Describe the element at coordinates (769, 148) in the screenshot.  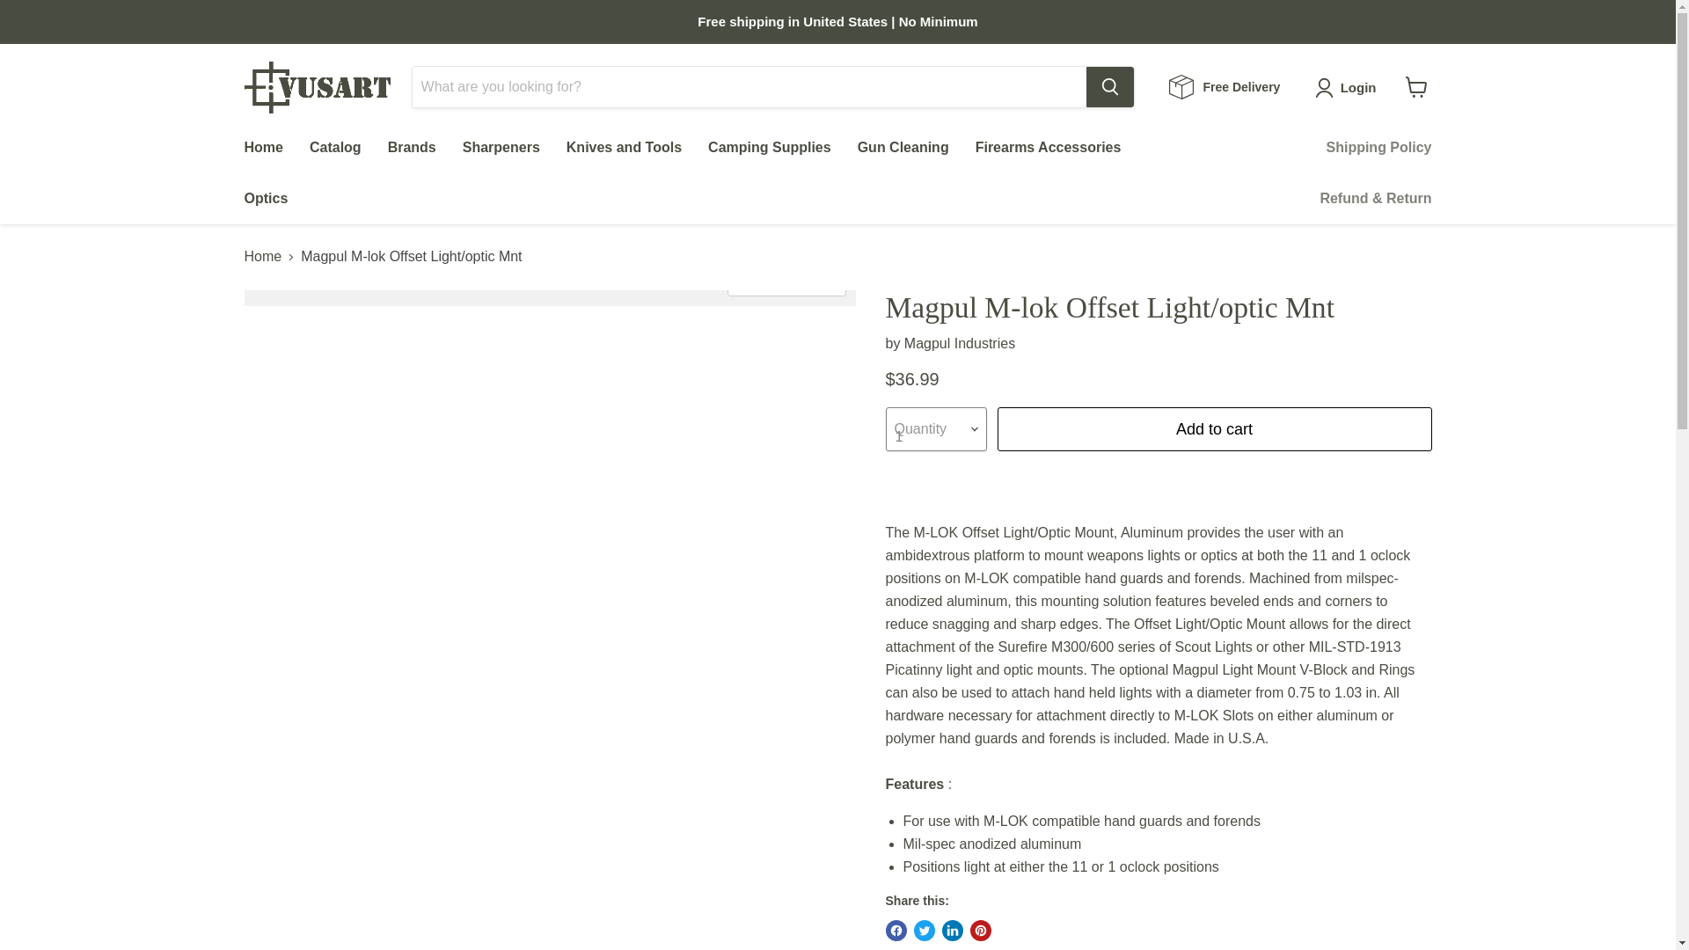
I see `Camping Supplies` at that location.